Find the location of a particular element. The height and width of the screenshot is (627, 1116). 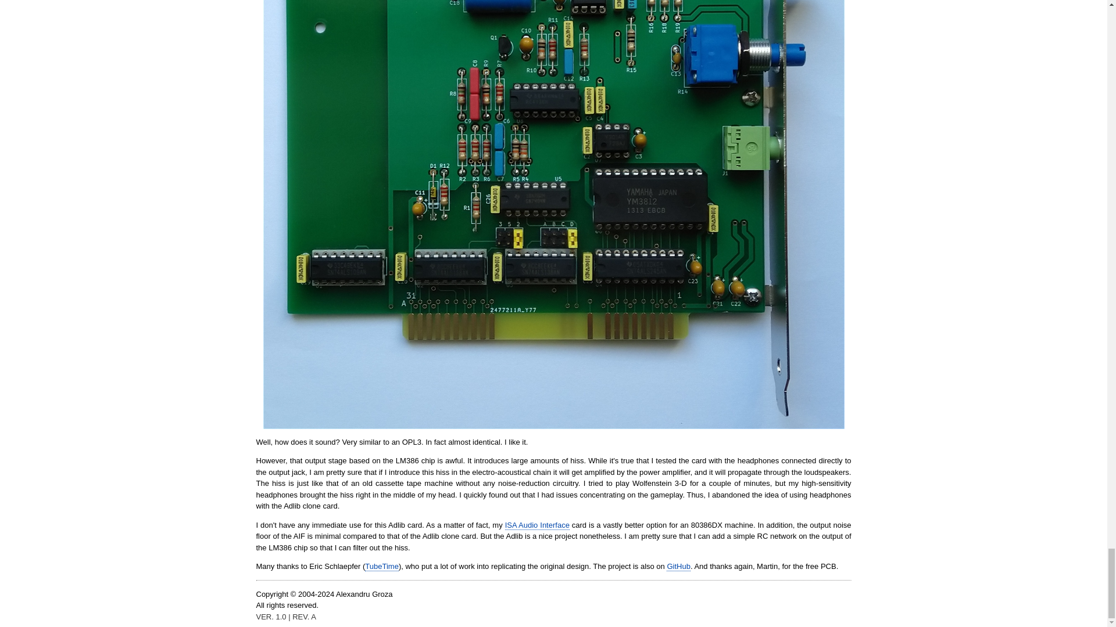

adlib is located at coordinates (678, 566).